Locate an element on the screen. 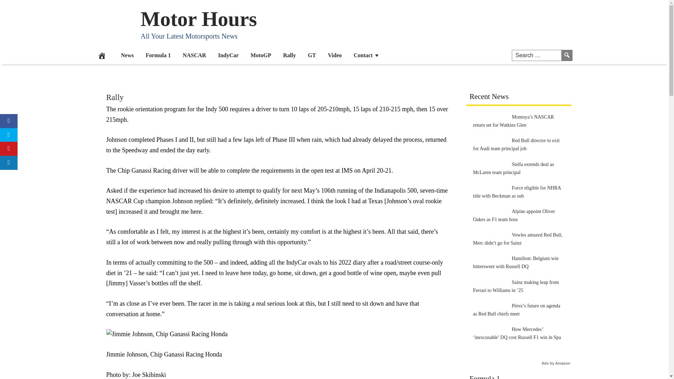  Rally is located at coordinates (114, 97).